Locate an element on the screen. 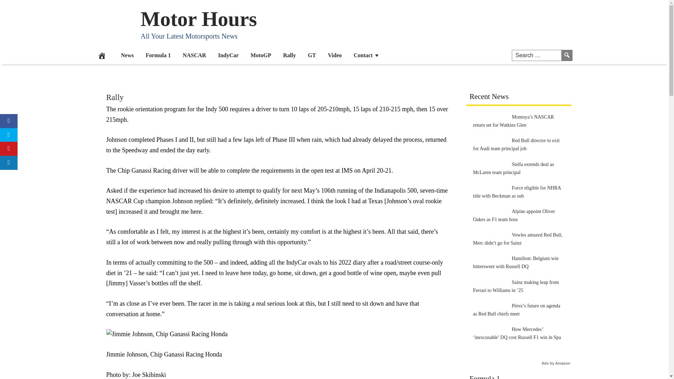  Rally is located at coordinates (114, 97).